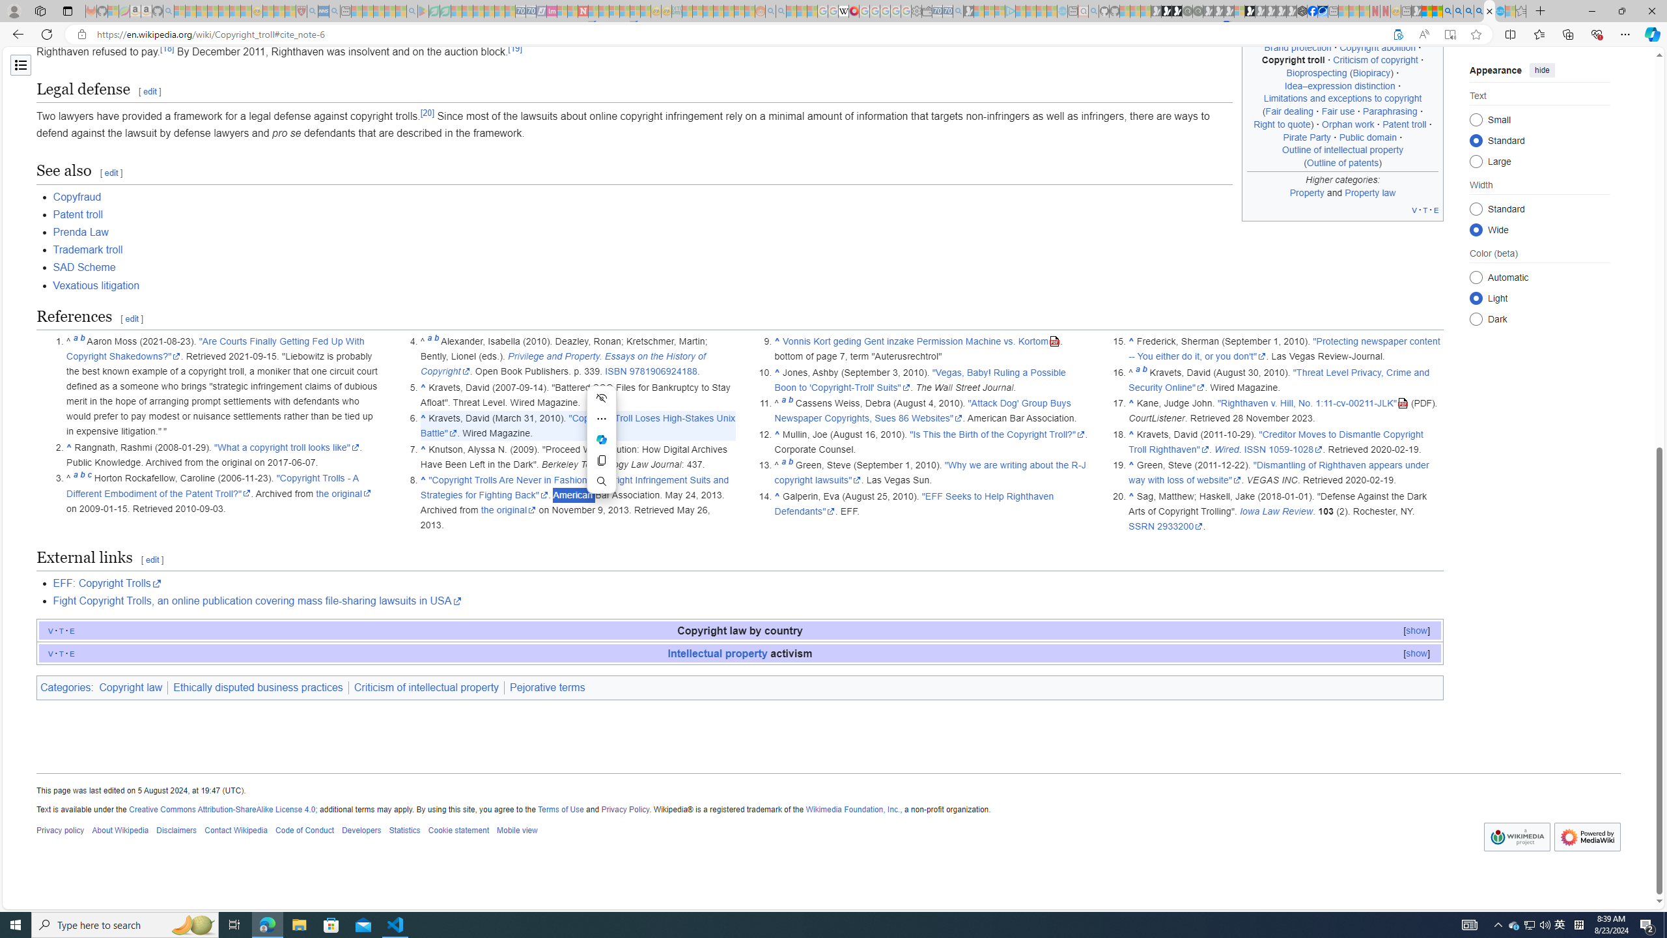 The image size is (1667, 938). Describe the element at coordinates (1521, 11) in the screenshot. I see `Favorites - Sleeping` at that location.